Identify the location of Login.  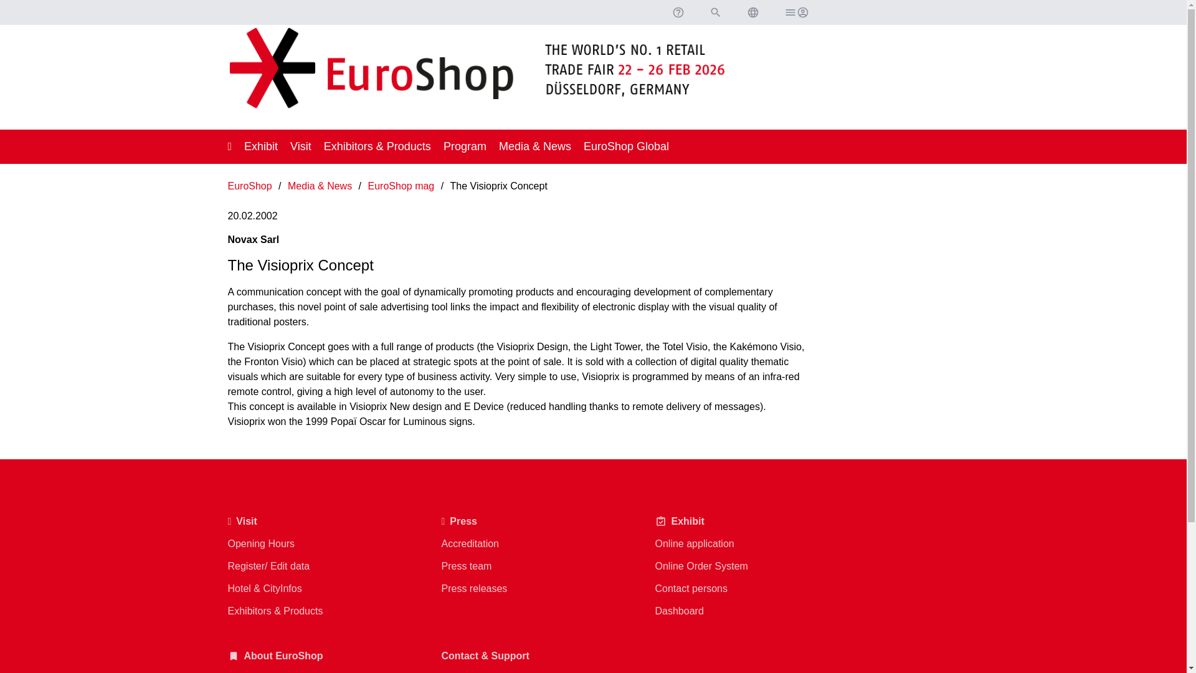
(795, 12).